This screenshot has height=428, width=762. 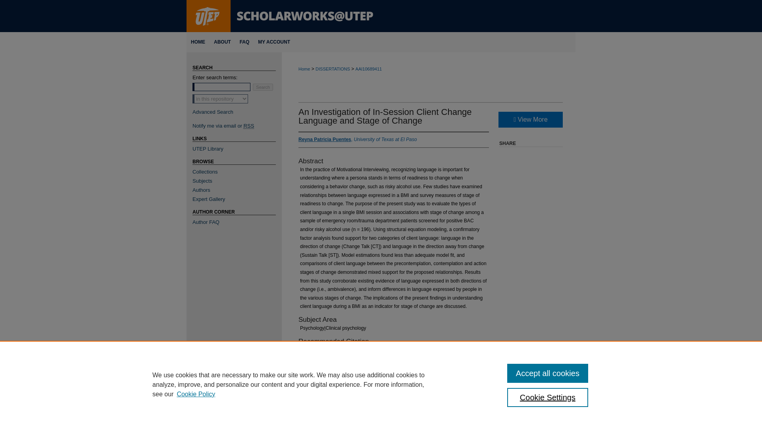 What do you see at coordinates (237, 149) in the screenshot?
I see `UTEP Library` at bounding box center [237, 149].